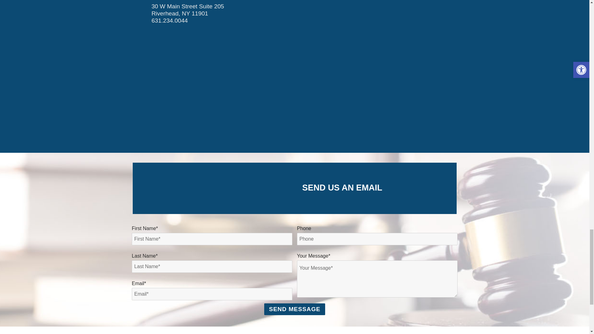 The width and height of the screenshot is (594, 334). What do you see at coordinates (295, 309) in the screenshot?
I see `Send Message` at bounding box center [295, 309].